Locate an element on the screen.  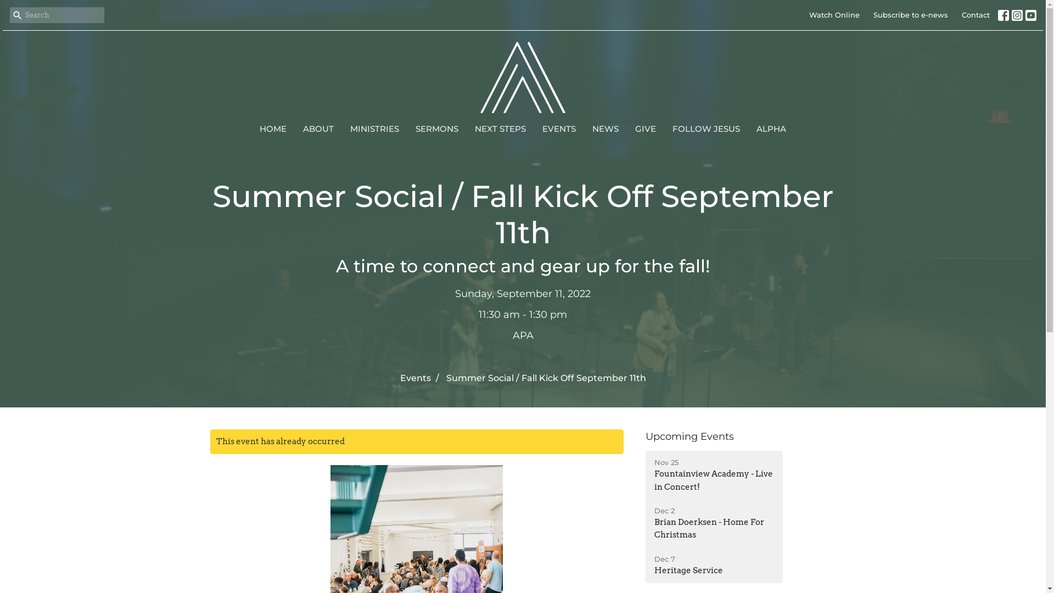
Subscribe to e-news is located at coordinates (911, 15).